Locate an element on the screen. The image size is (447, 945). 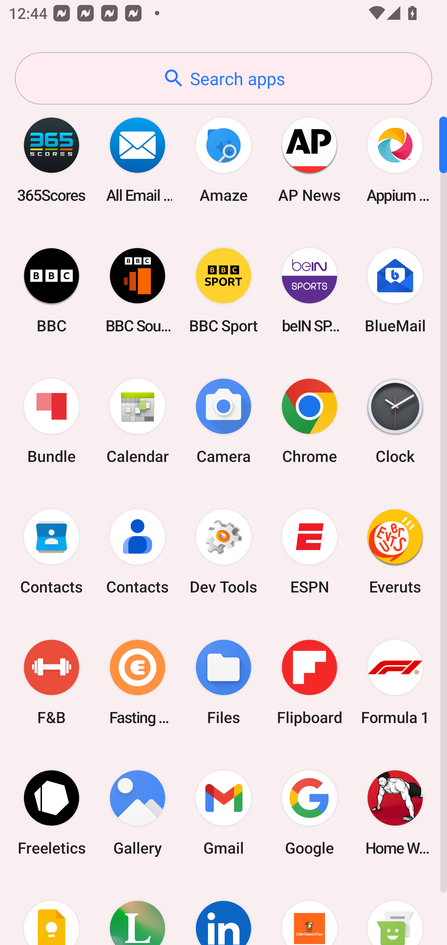
Dev Tools is located at coordinates (223, 552).